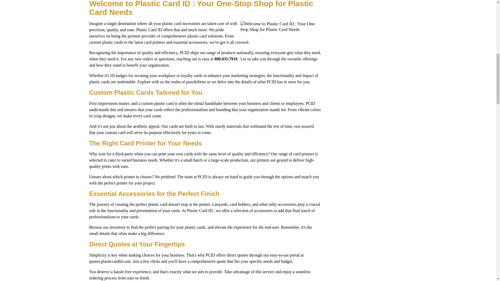 This screenshot has width=500, height=281. I want to click on plastic card, so click(164, 103).